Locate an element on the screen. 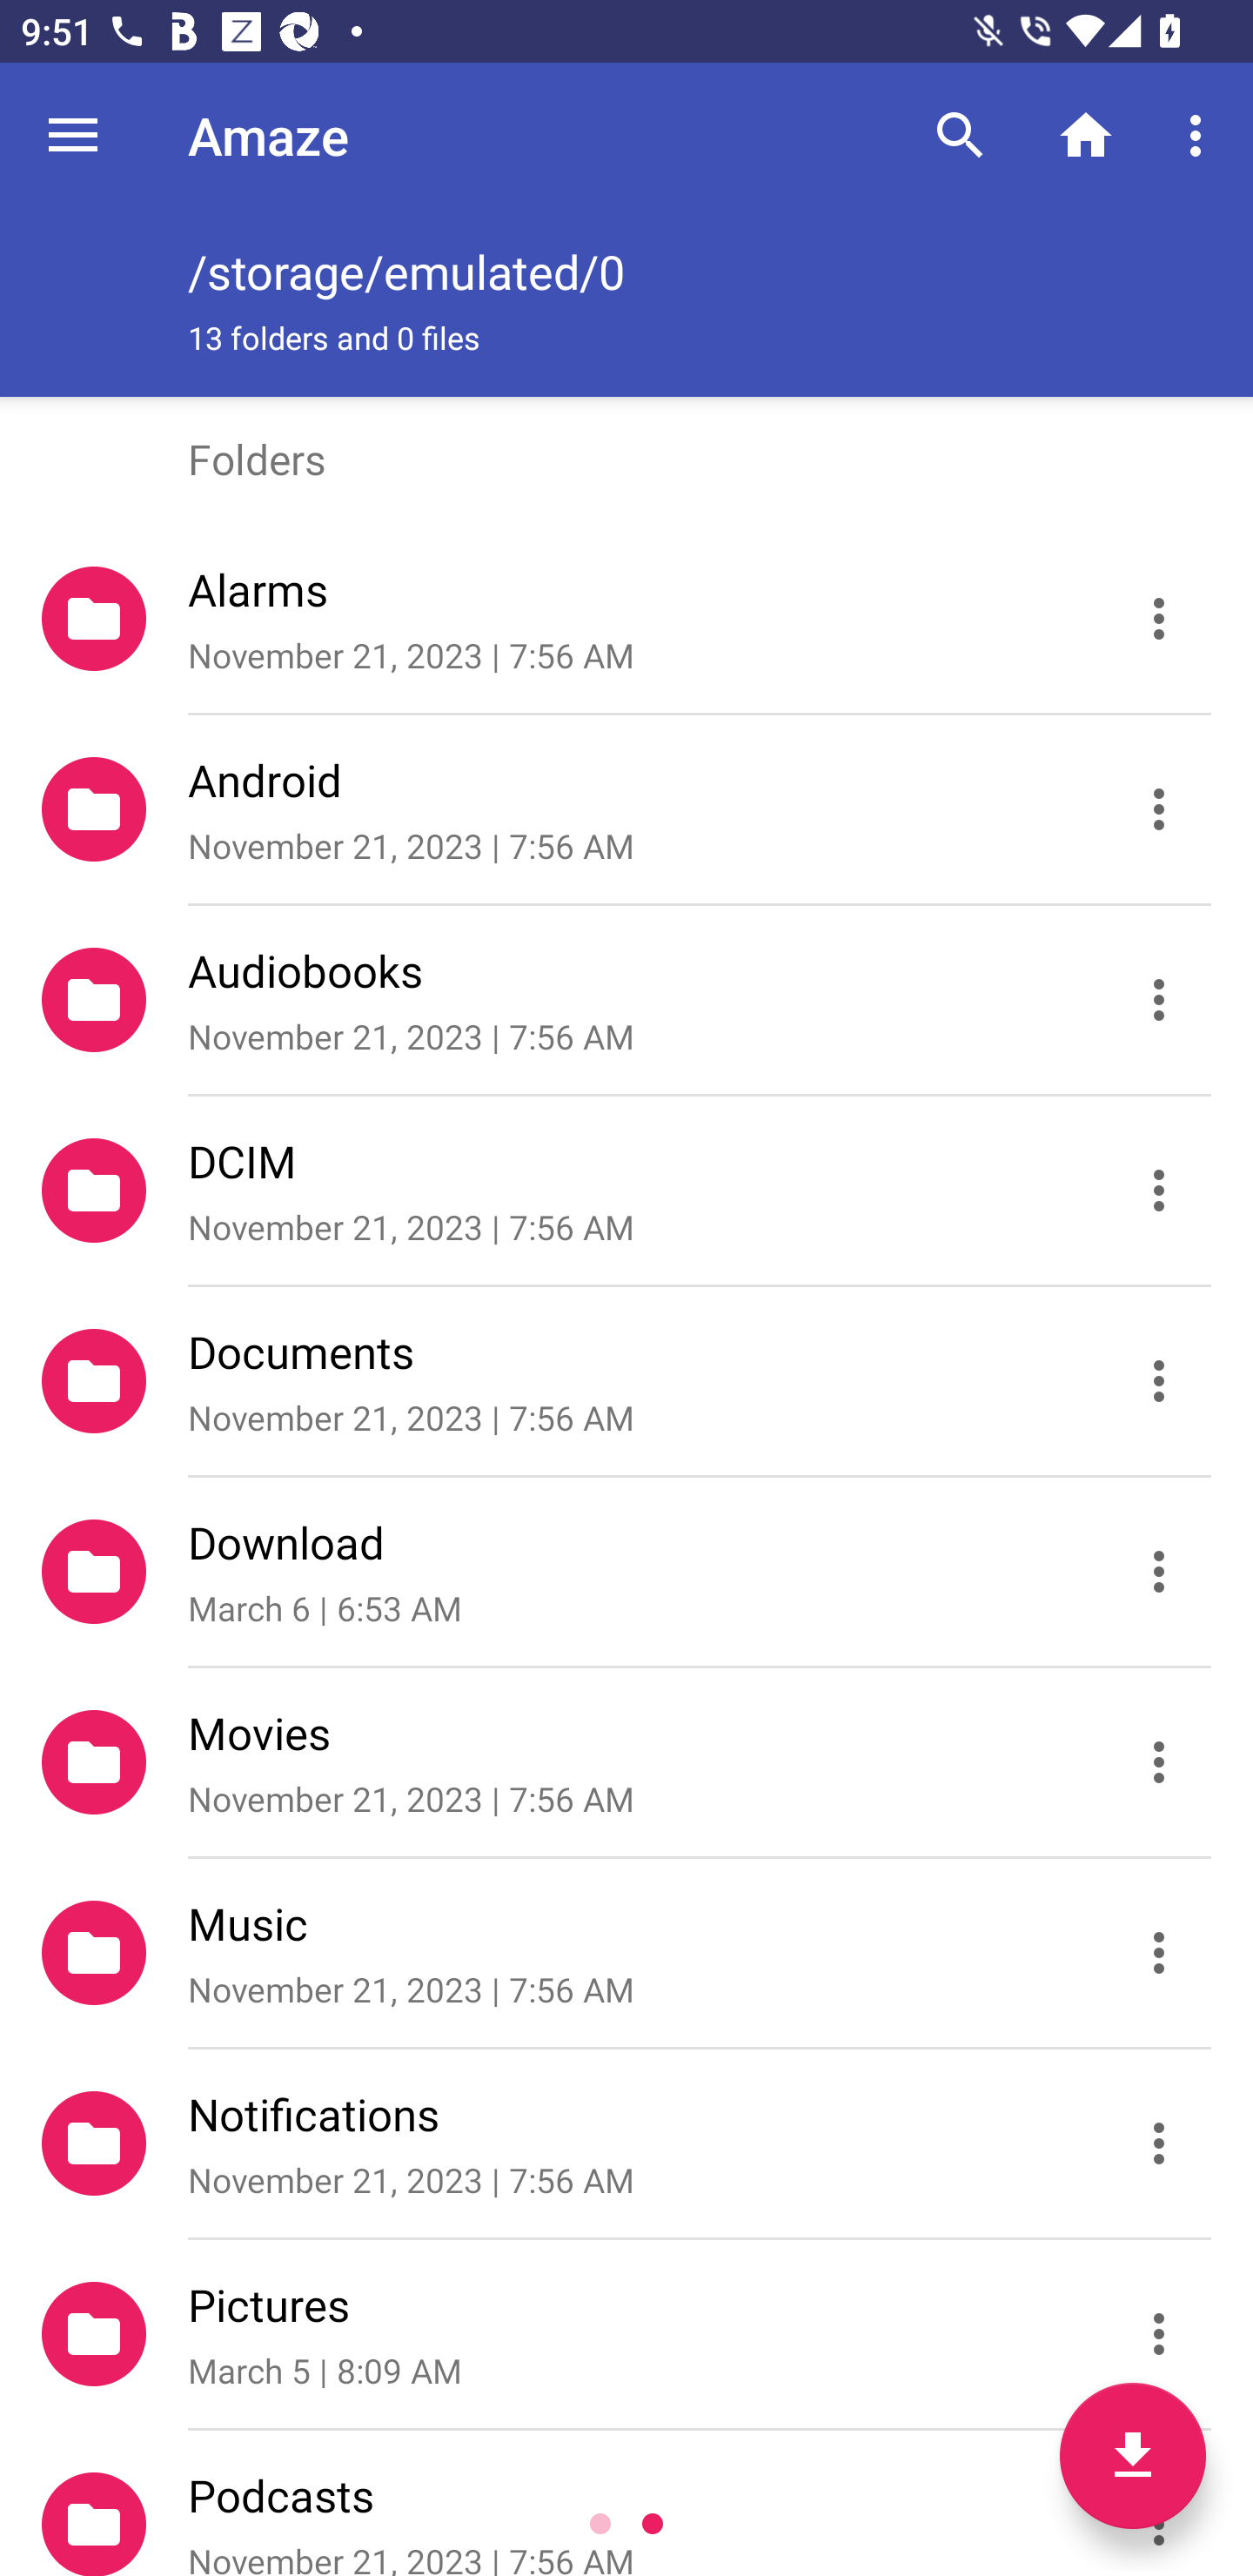  Download March 6 | 6:53 AM is located at coordinates (626, 1573).